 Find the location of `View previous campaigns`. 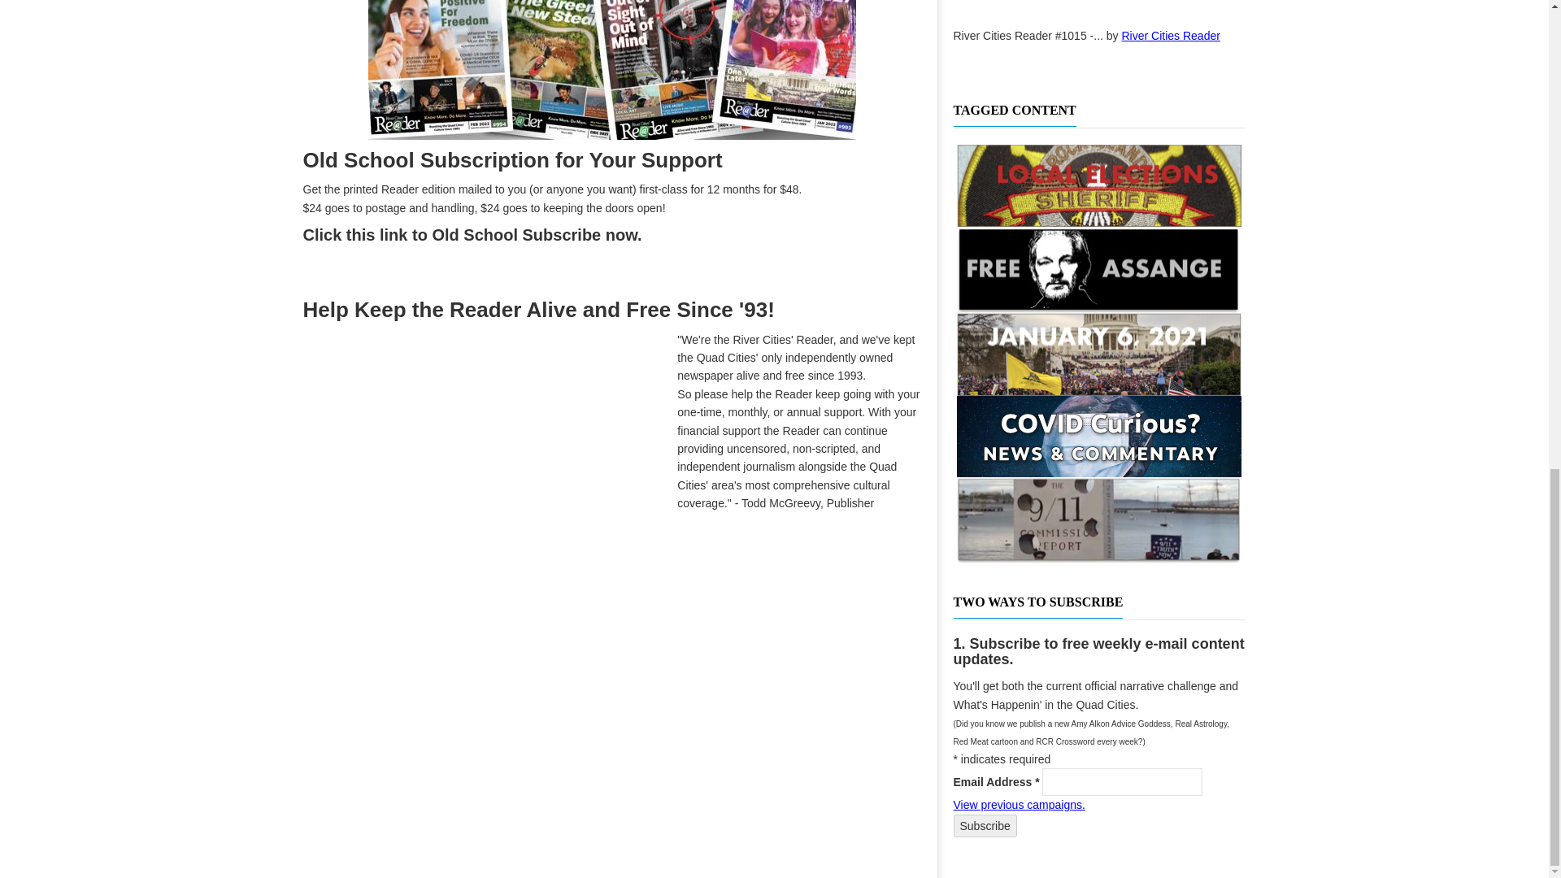

View previous campaigns is located at coordinates (1018, 804).